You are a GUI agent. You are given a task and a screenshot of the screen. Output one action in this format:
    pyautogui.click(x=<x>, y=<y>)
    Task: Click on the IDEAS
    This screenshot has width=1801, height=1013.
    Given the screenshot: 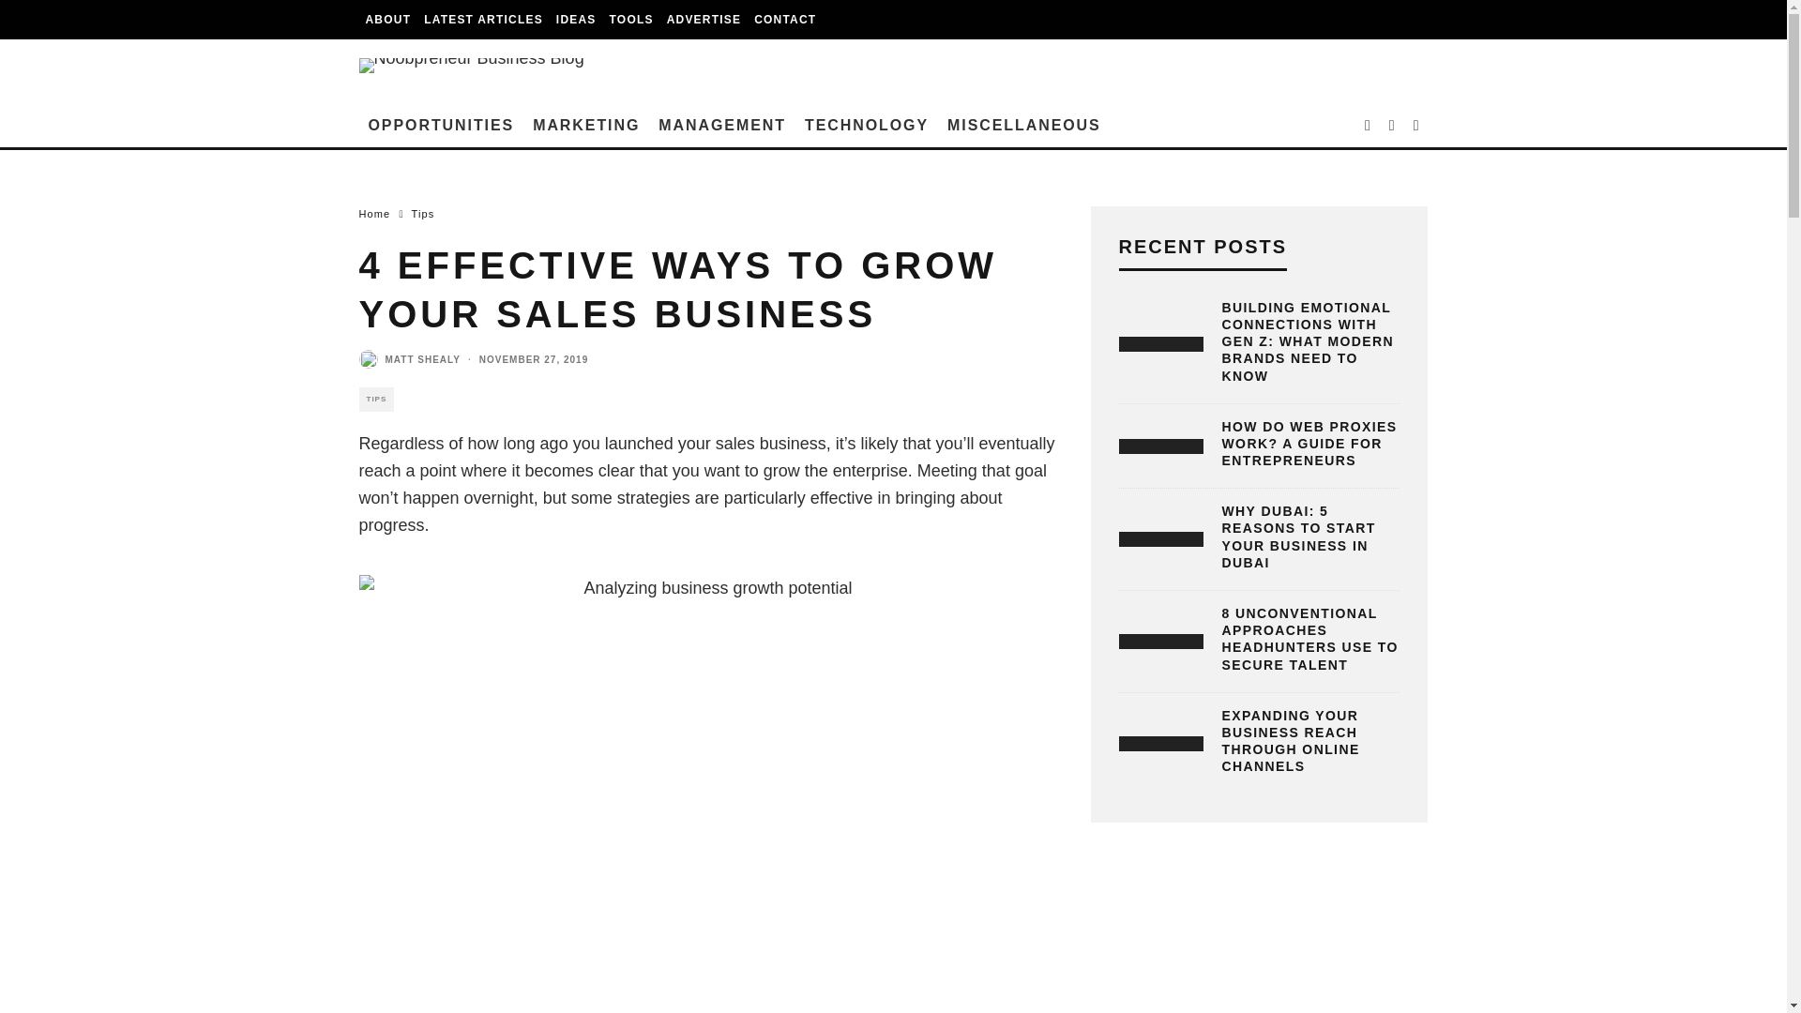 What is the action you would take?
    pyautogui.click(x=576, y=20)
    